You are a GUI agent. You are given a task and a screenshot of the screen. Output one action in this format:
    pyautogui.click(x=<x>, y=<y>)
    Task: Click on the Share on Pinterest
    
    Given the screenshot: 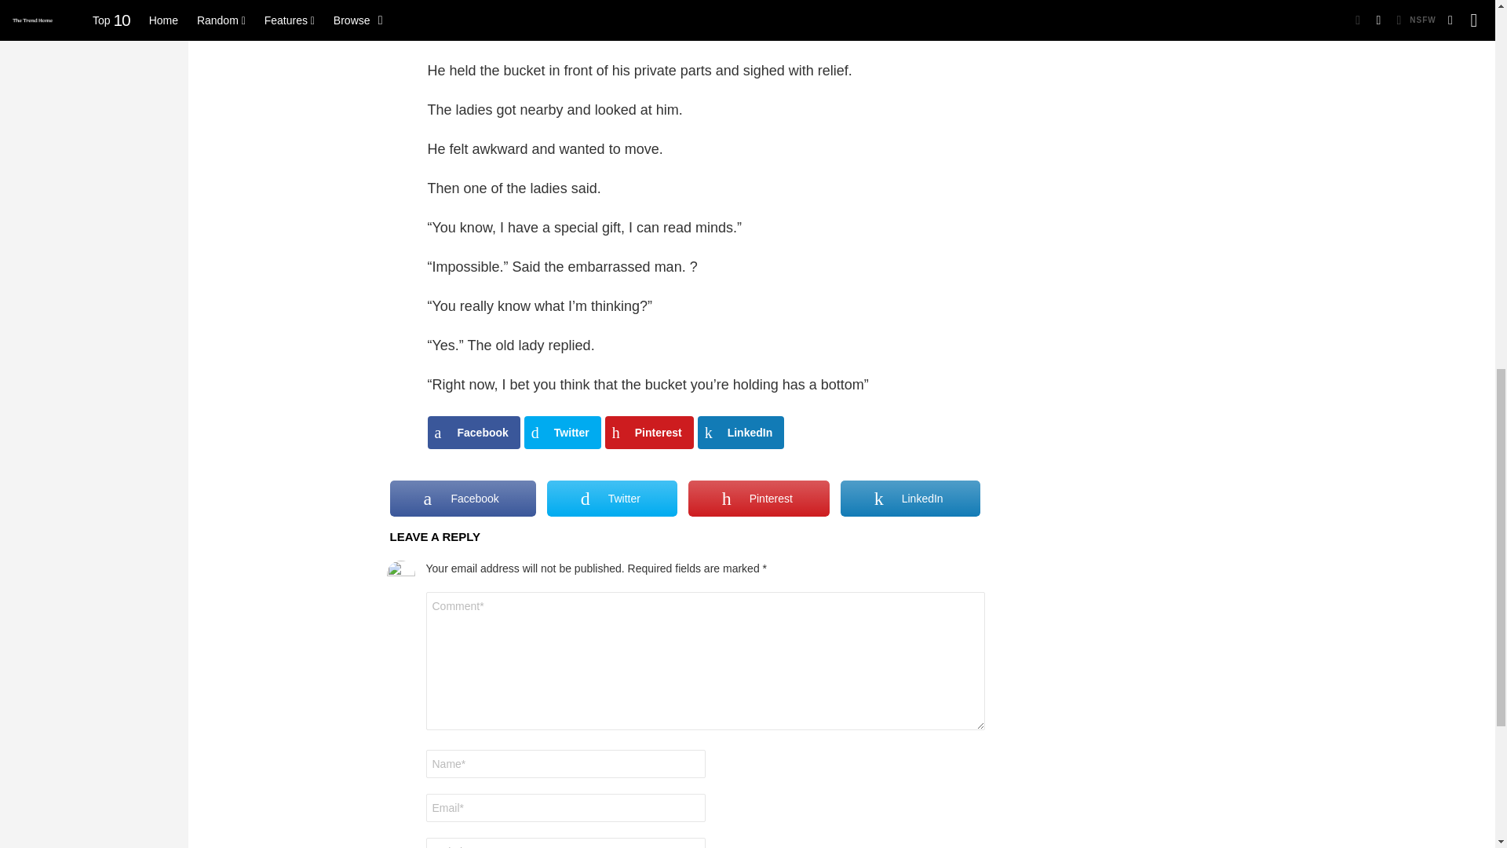 What is the action you would take?
    pyautogui.click(x=649, y=433)
    